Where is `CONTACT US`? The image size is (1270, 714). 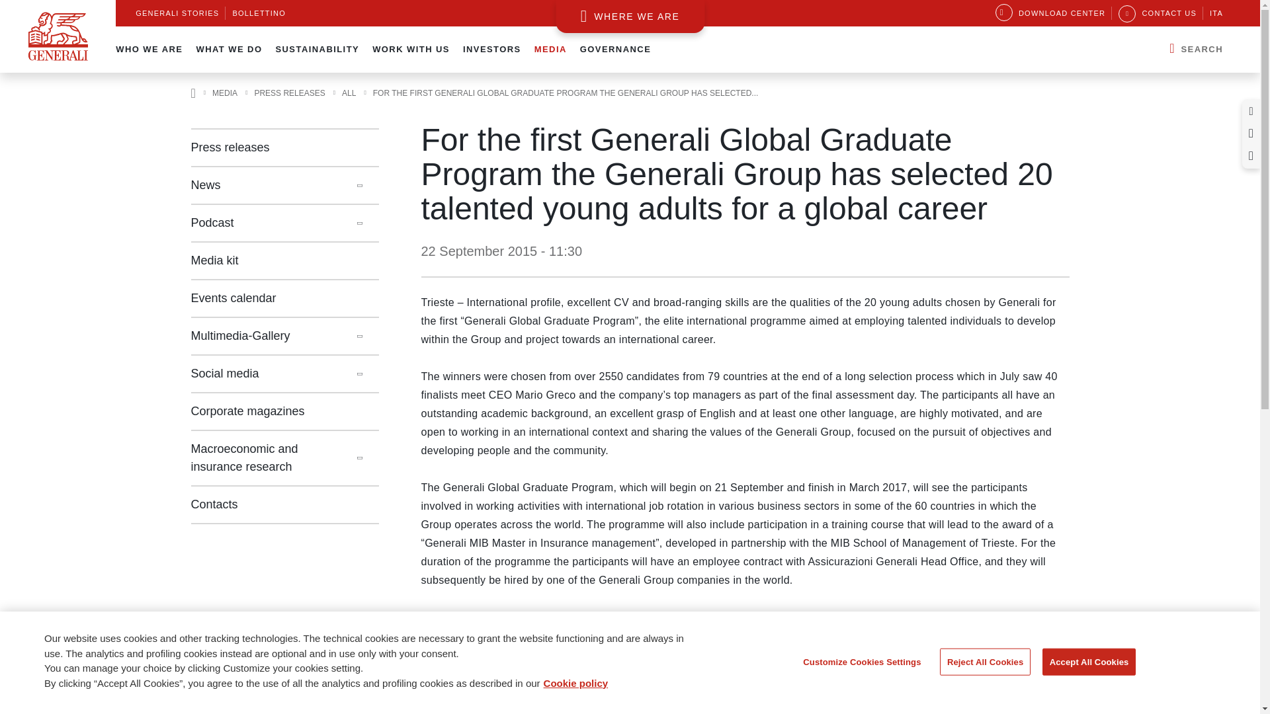
CONTACT US is located at coordinates (1158, 13).